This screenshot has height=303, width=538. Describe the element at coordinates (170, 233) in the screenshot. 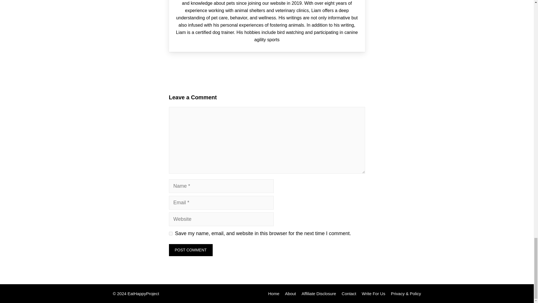

I see `yes` at that location.